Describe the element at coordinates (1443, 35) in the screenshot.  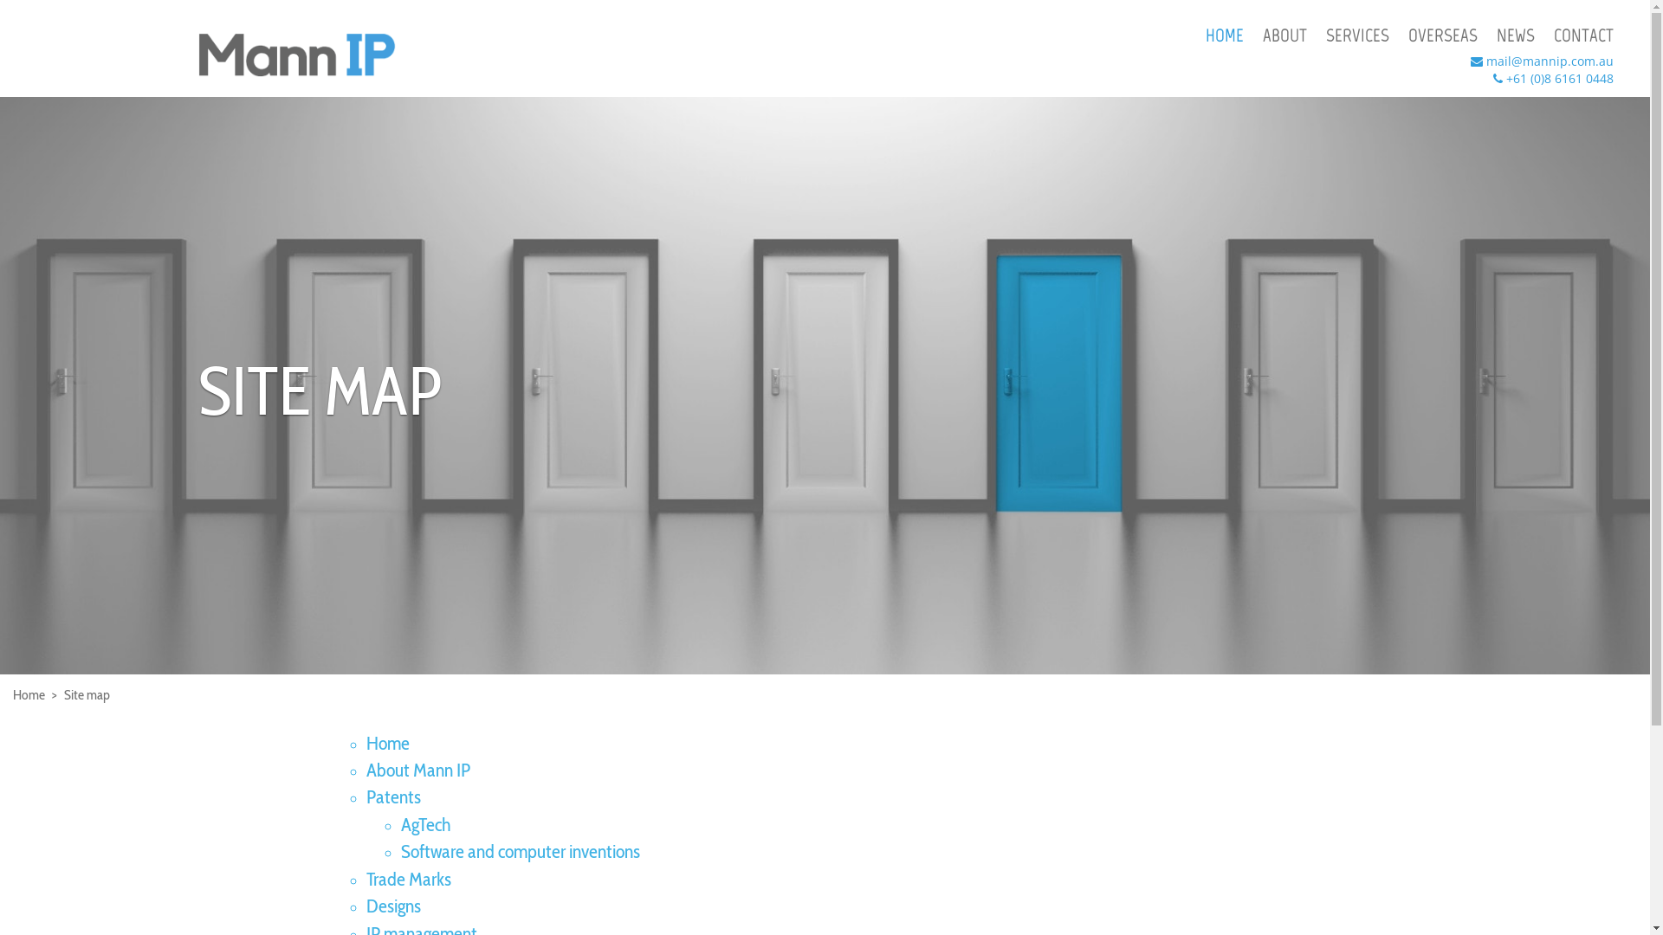
I see `OVERSEAS` at that location.